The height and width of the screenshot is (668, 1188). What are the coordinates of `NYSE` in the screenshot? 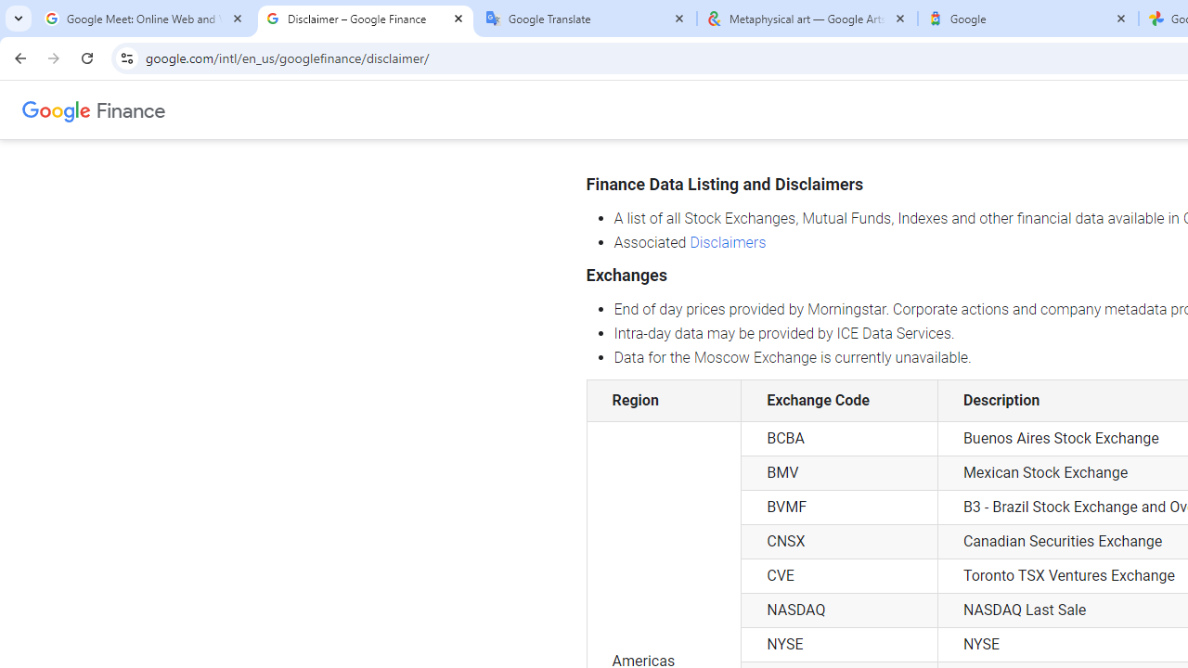 It's located at (839, 645).